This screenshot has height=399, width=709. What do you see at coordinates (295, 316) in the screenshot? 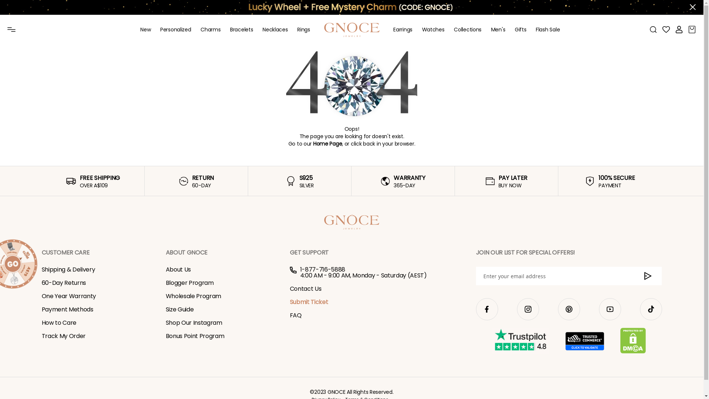
I see `FAQ` at bounding box center [295, 316].